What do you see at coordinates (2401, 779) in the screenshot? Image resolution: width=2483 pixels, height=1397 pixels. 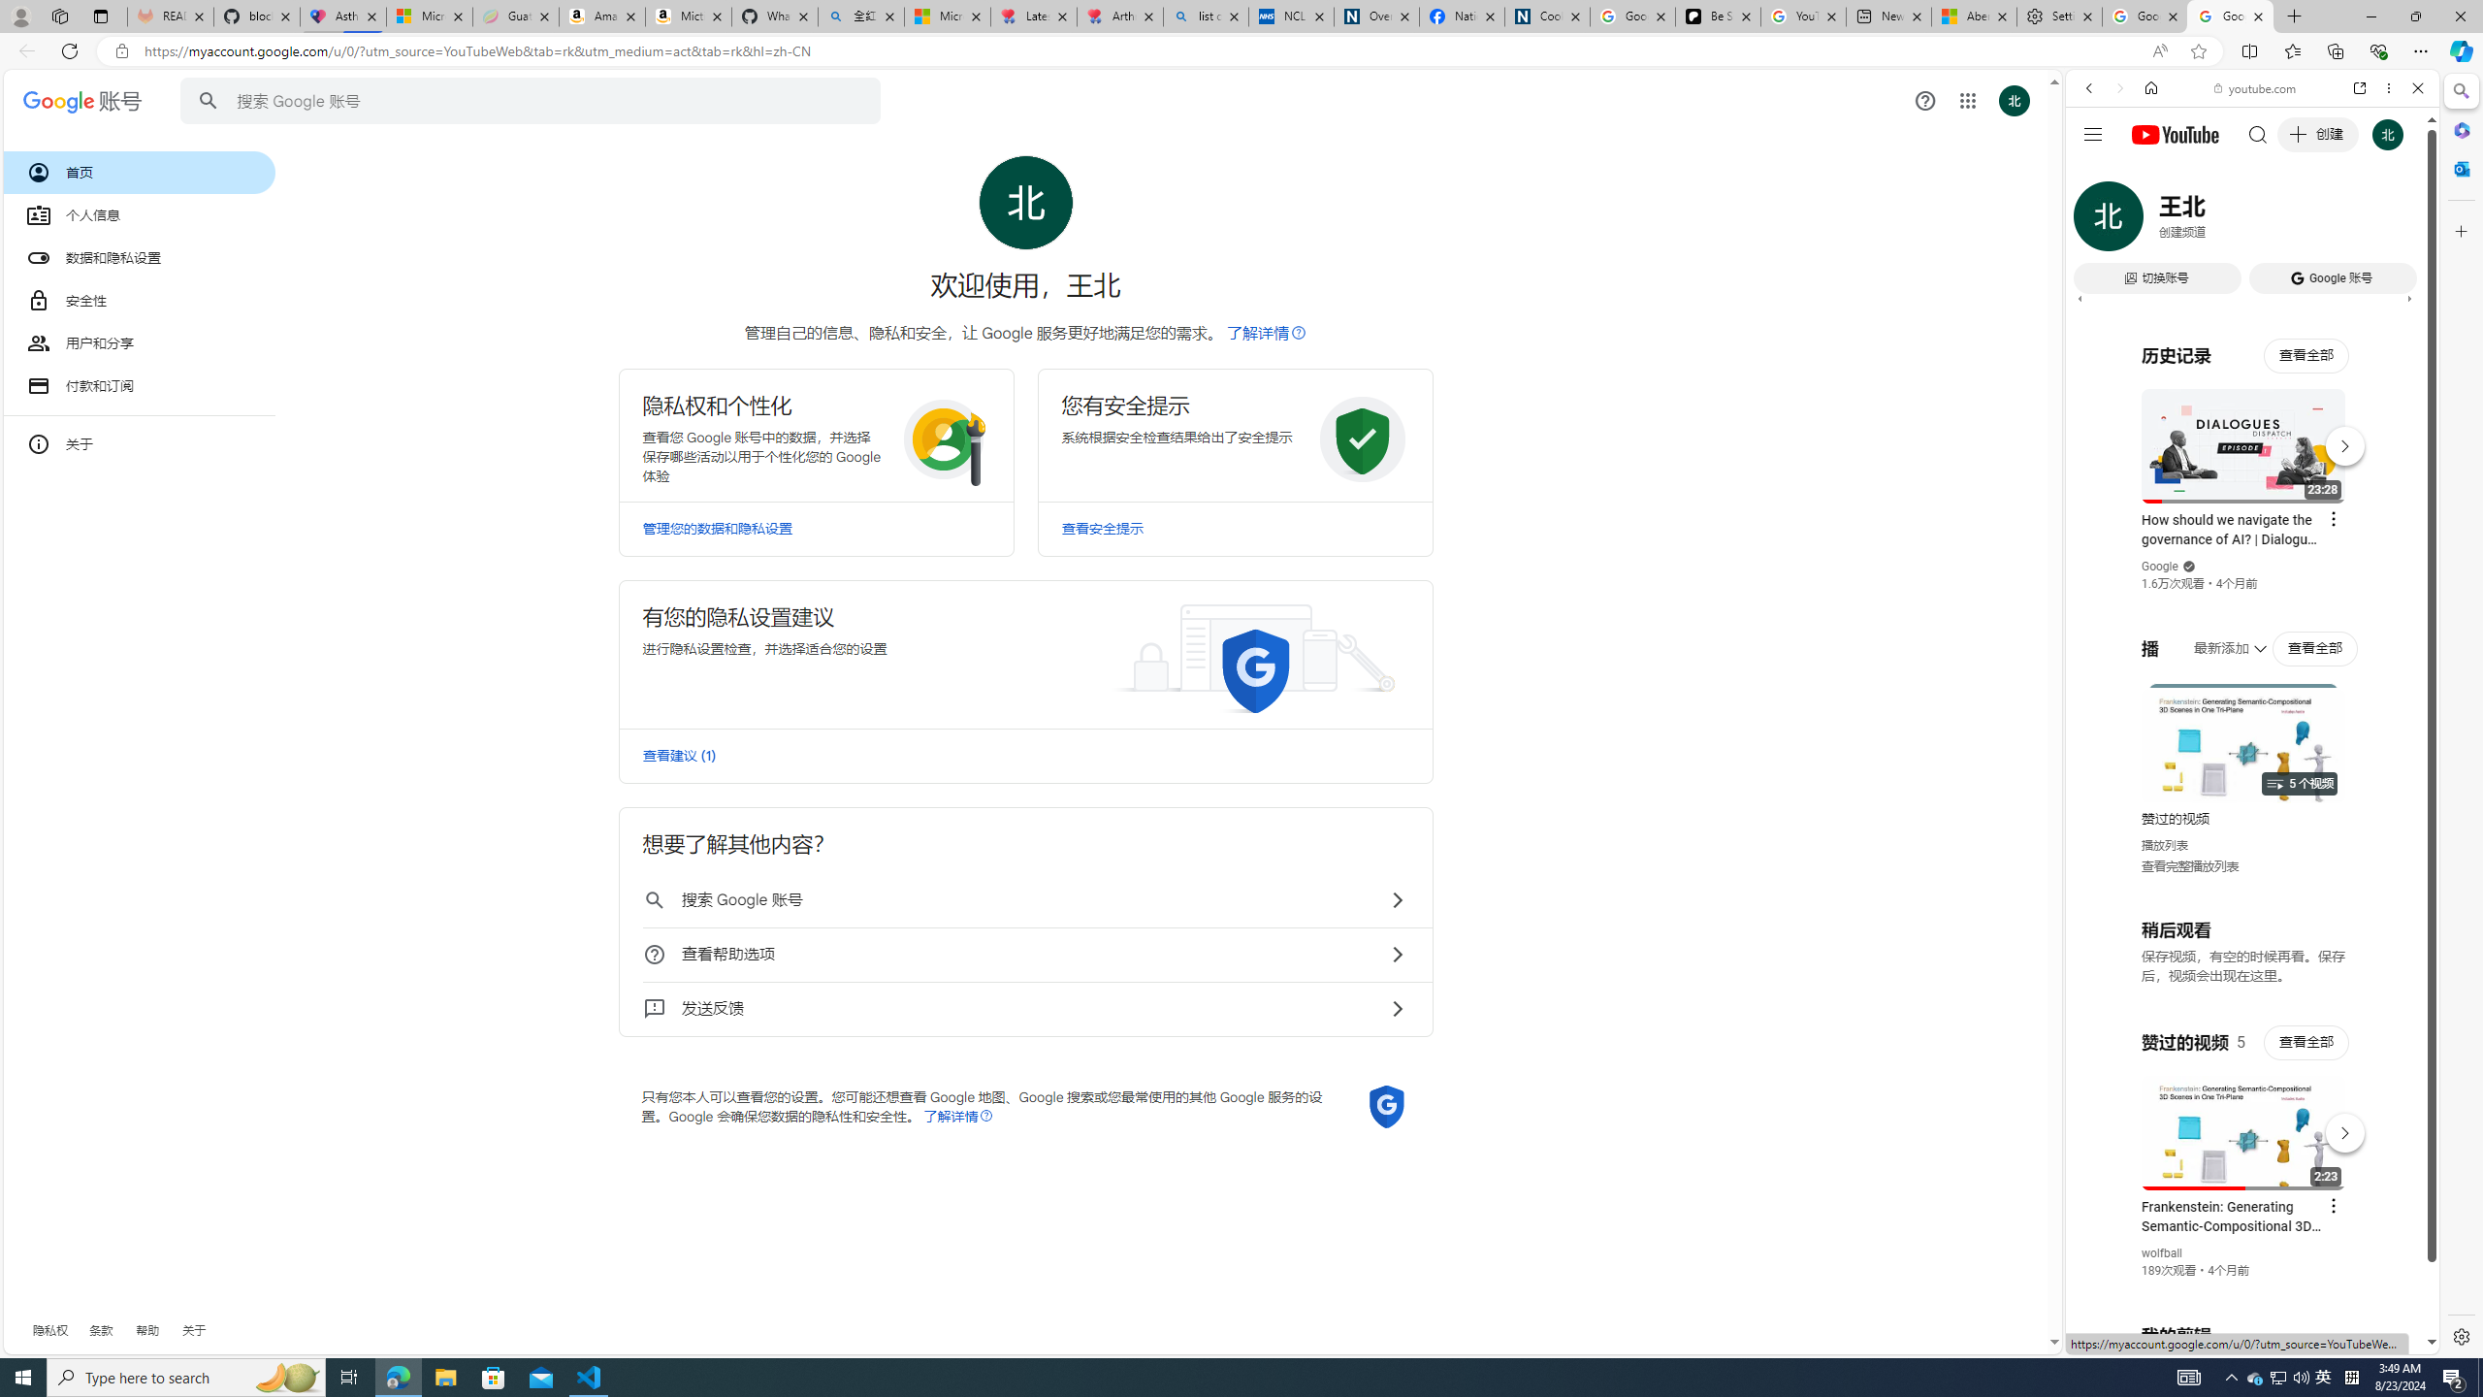 I see `Click to scroll right` at bounding box center [2401, 779].